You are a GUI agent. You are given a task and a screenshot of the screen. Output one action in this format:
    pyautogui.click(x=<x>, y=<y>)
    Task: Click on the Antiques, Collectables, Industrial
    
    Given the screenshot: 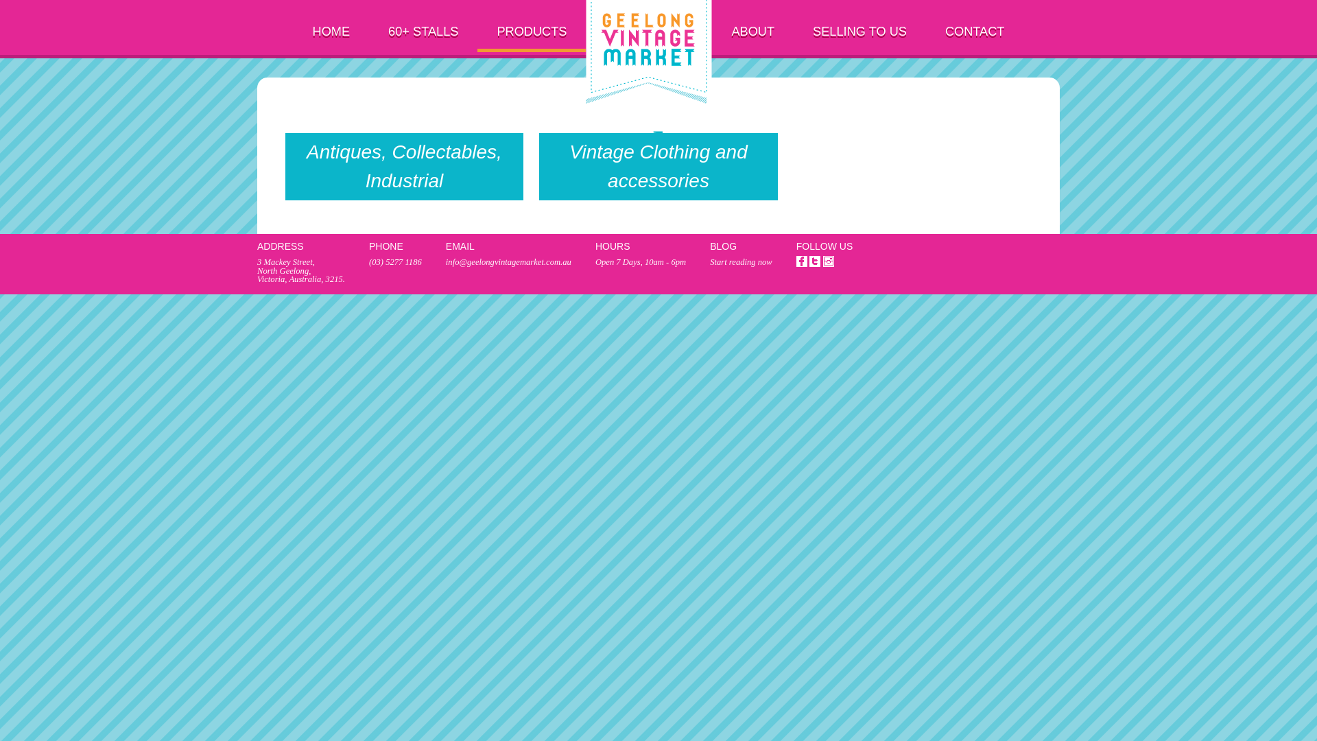 What is the action you would take?
    pyautogui.click(x=405, y=202)
    